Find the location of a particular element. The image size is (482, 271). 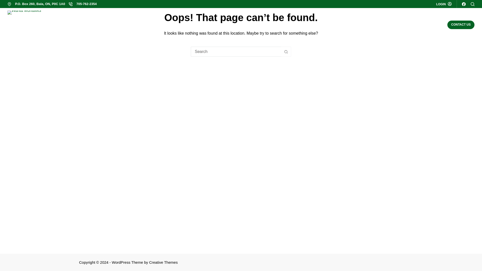

705-762-2354 is located at coordinates (86, 4).